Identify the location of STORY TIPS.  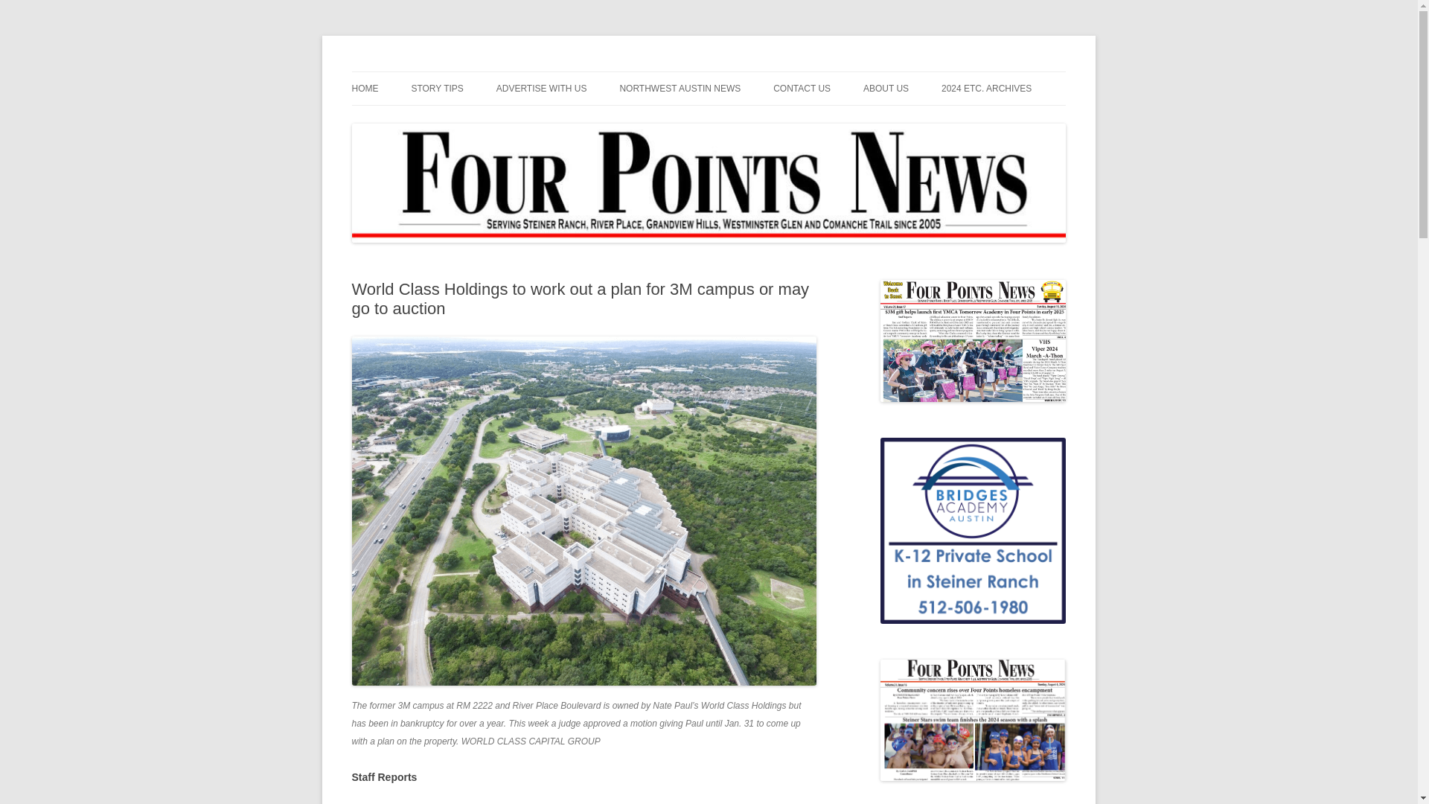
(437, 89).